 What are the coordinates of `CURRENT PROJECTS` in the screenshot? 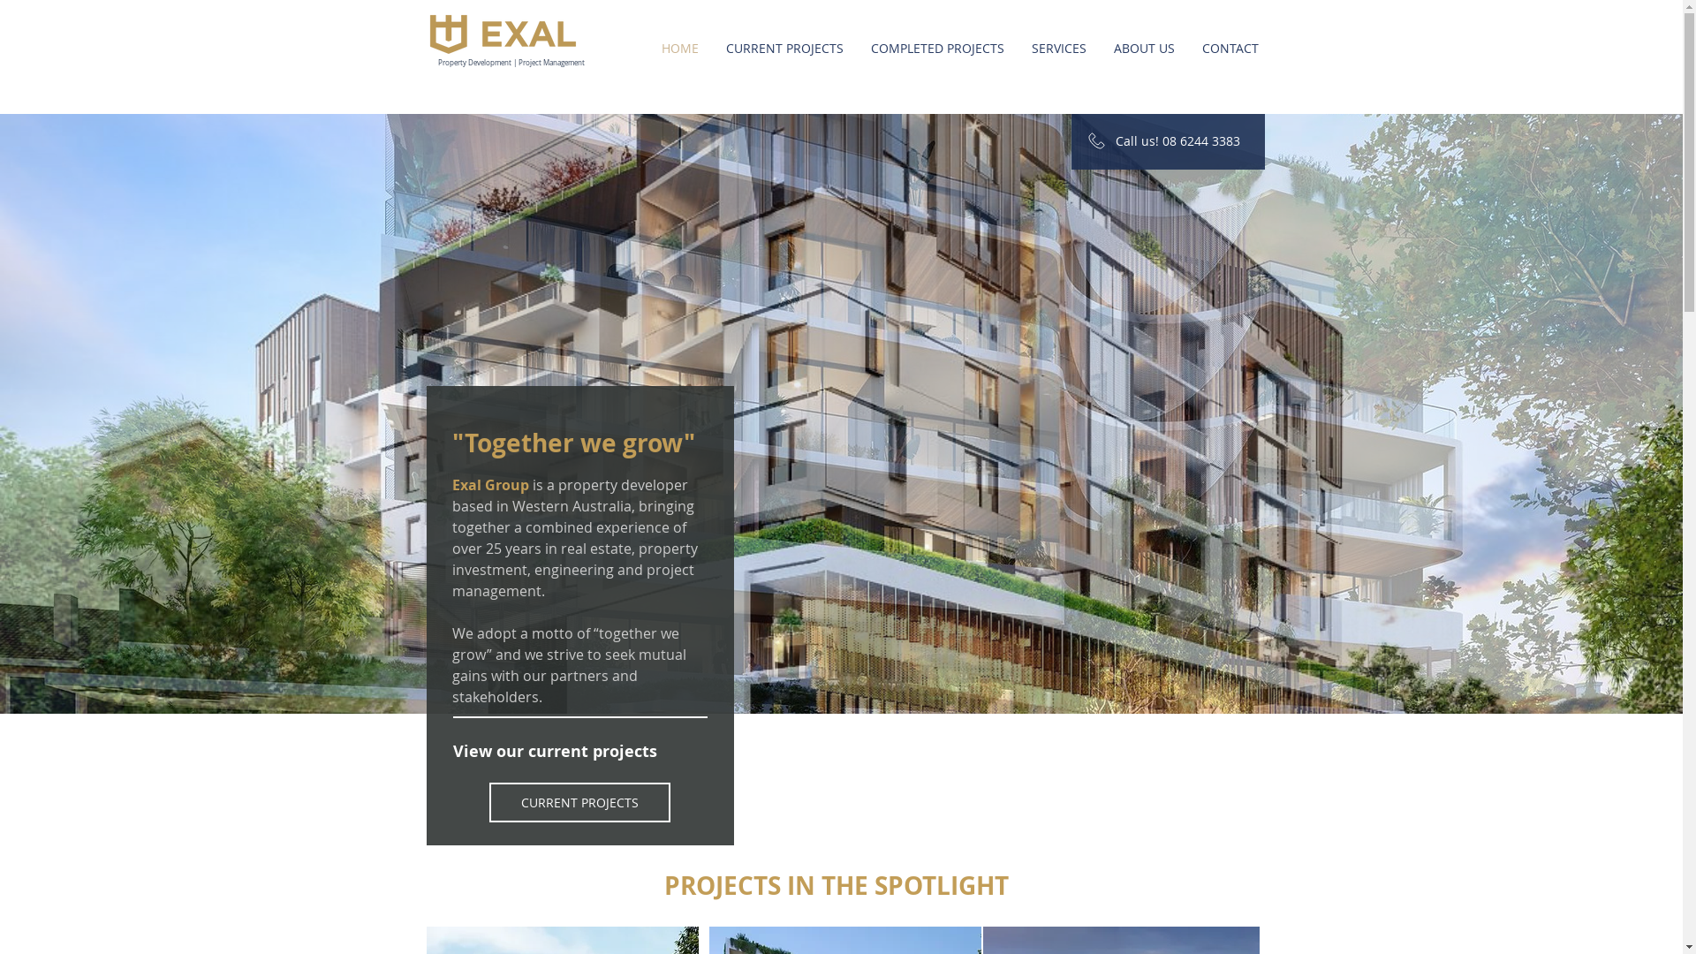 It's located at (579, 802).